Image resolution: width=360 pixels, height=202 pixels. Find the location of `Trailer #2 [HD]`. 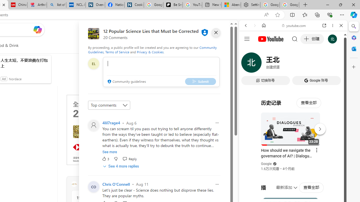

Trailer #2 [HD] is located at coordinates (293, 166).